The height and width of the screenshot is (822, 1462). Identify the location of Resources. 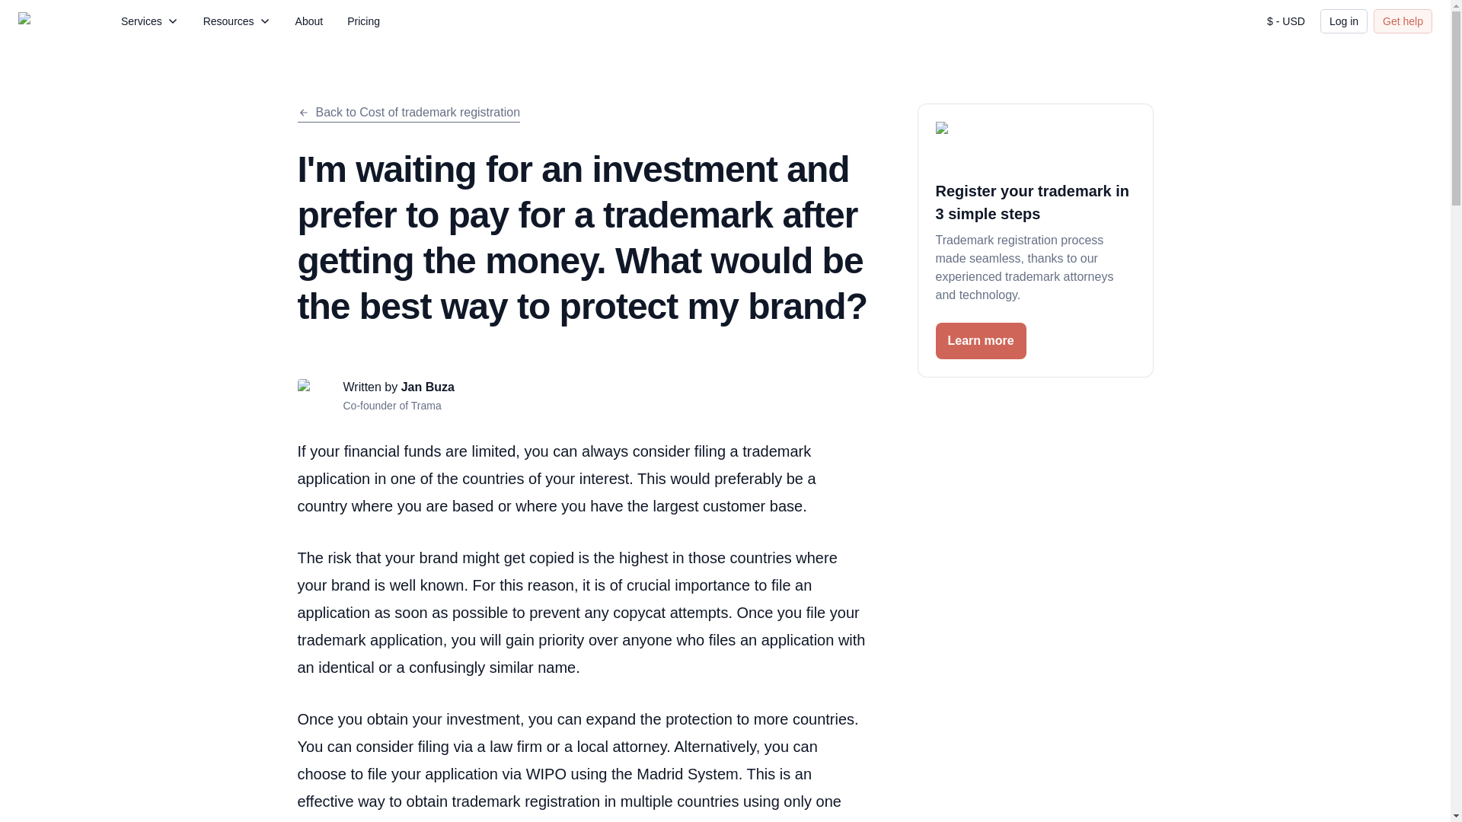
(238, 21).